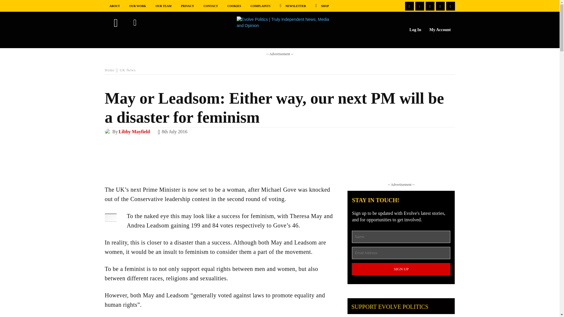 The image size is (564, 317). What do you see at coordinates (108, 131) in the screenshot?
I see `Libby Mayfield` at bounding box center [108, 131].